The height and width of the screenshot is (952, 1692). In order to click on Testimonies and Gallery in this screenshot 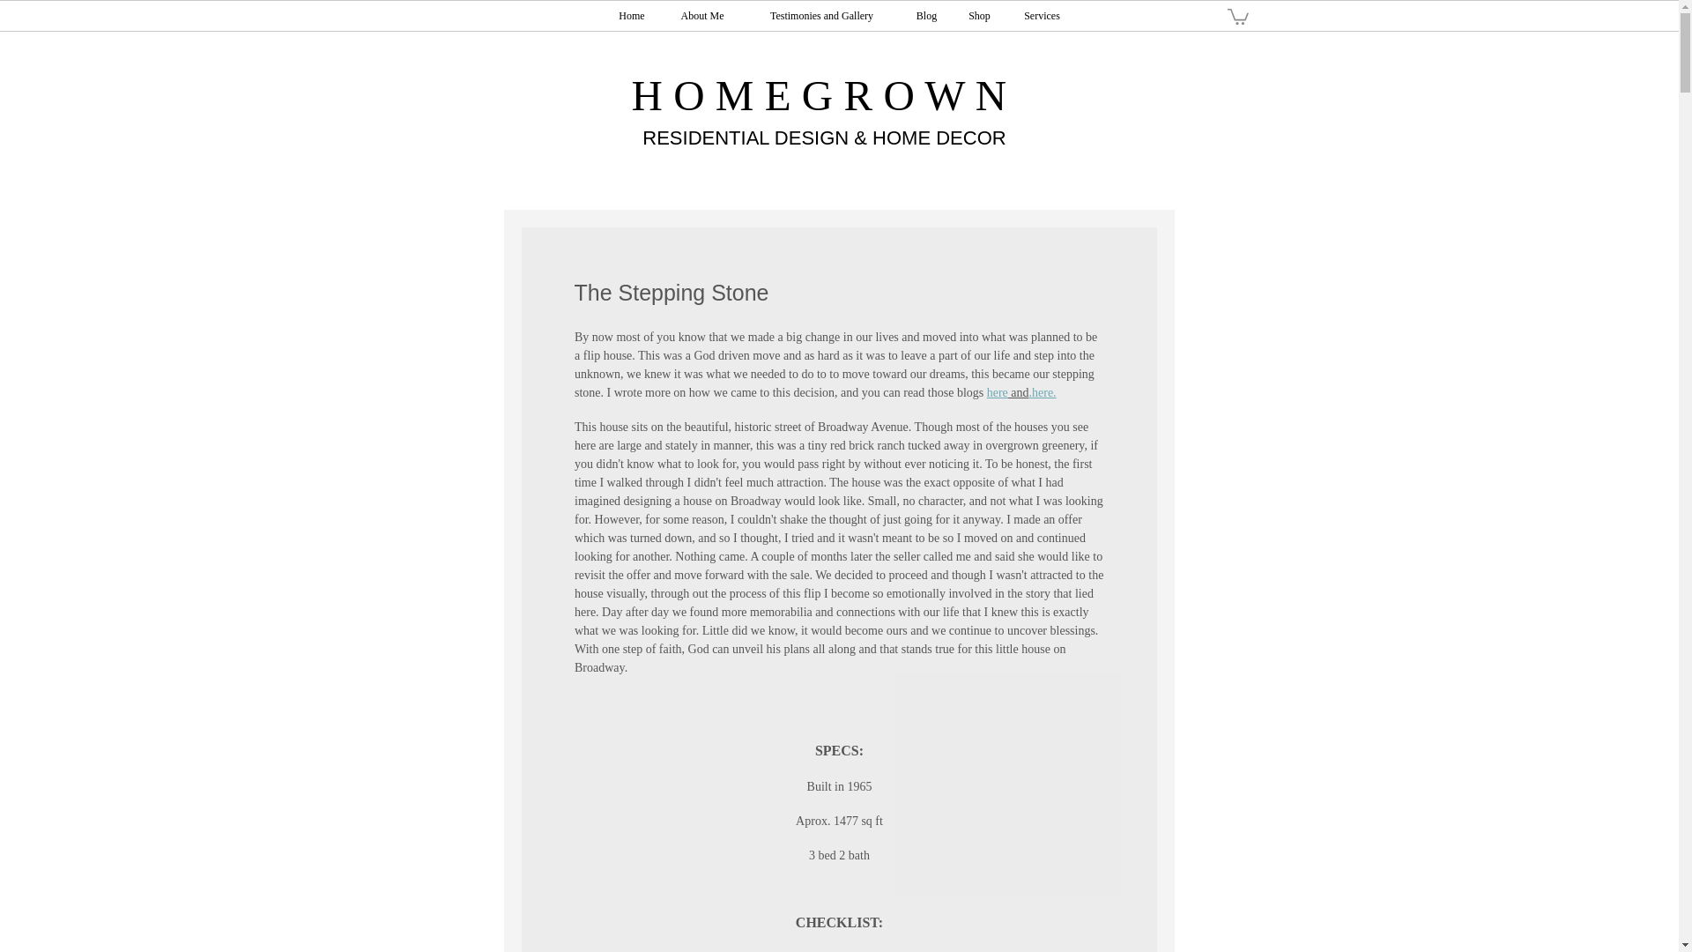, I will do `click(821, 16)`.